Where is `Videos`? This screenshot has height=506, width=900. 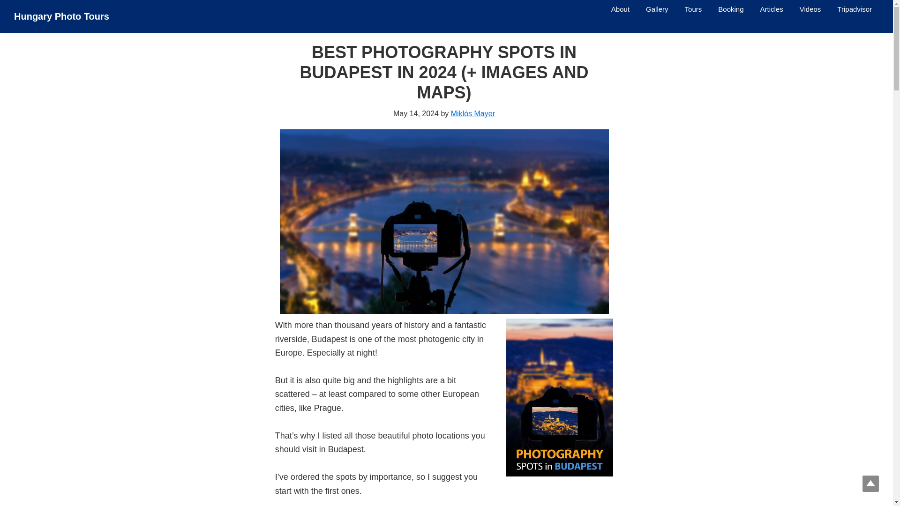
Videos is located at coordinates (810, 9).